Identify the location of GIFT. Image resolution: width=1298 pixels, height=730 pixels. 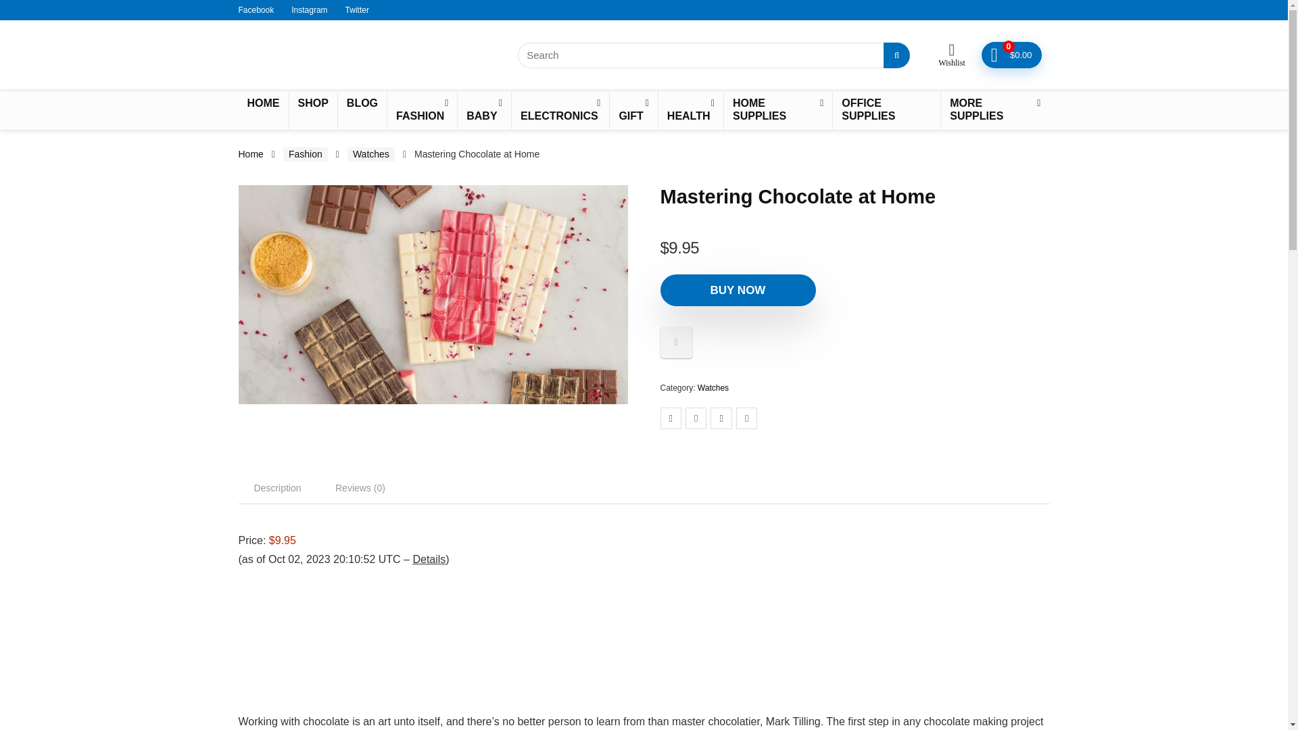
(633, 111).